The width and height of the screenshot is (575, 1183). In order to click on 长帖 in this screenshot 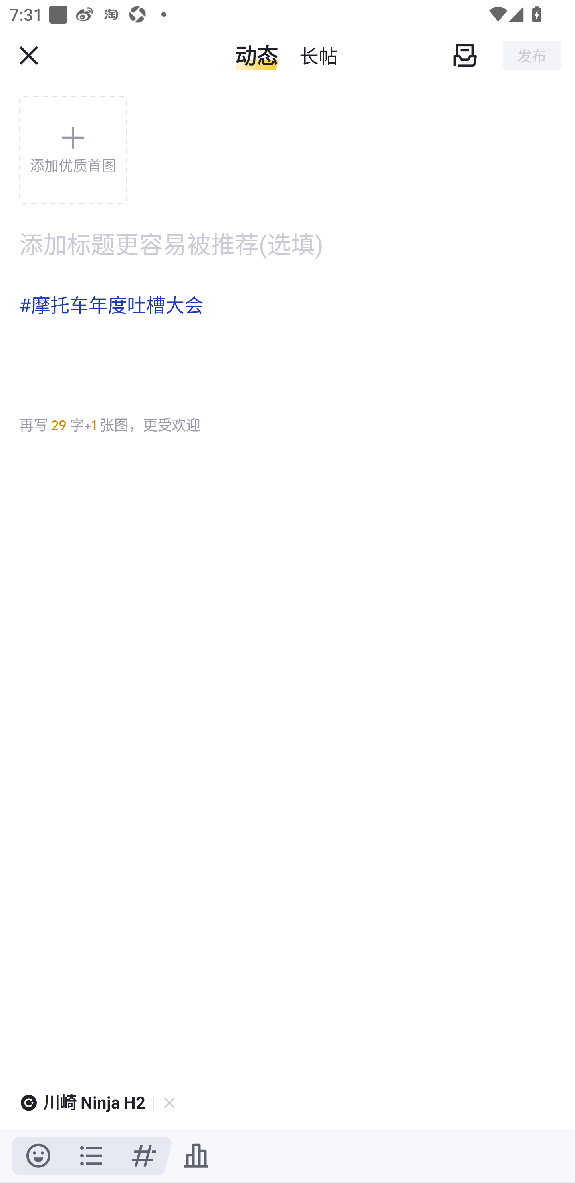, I will do `click(318, 55)`.